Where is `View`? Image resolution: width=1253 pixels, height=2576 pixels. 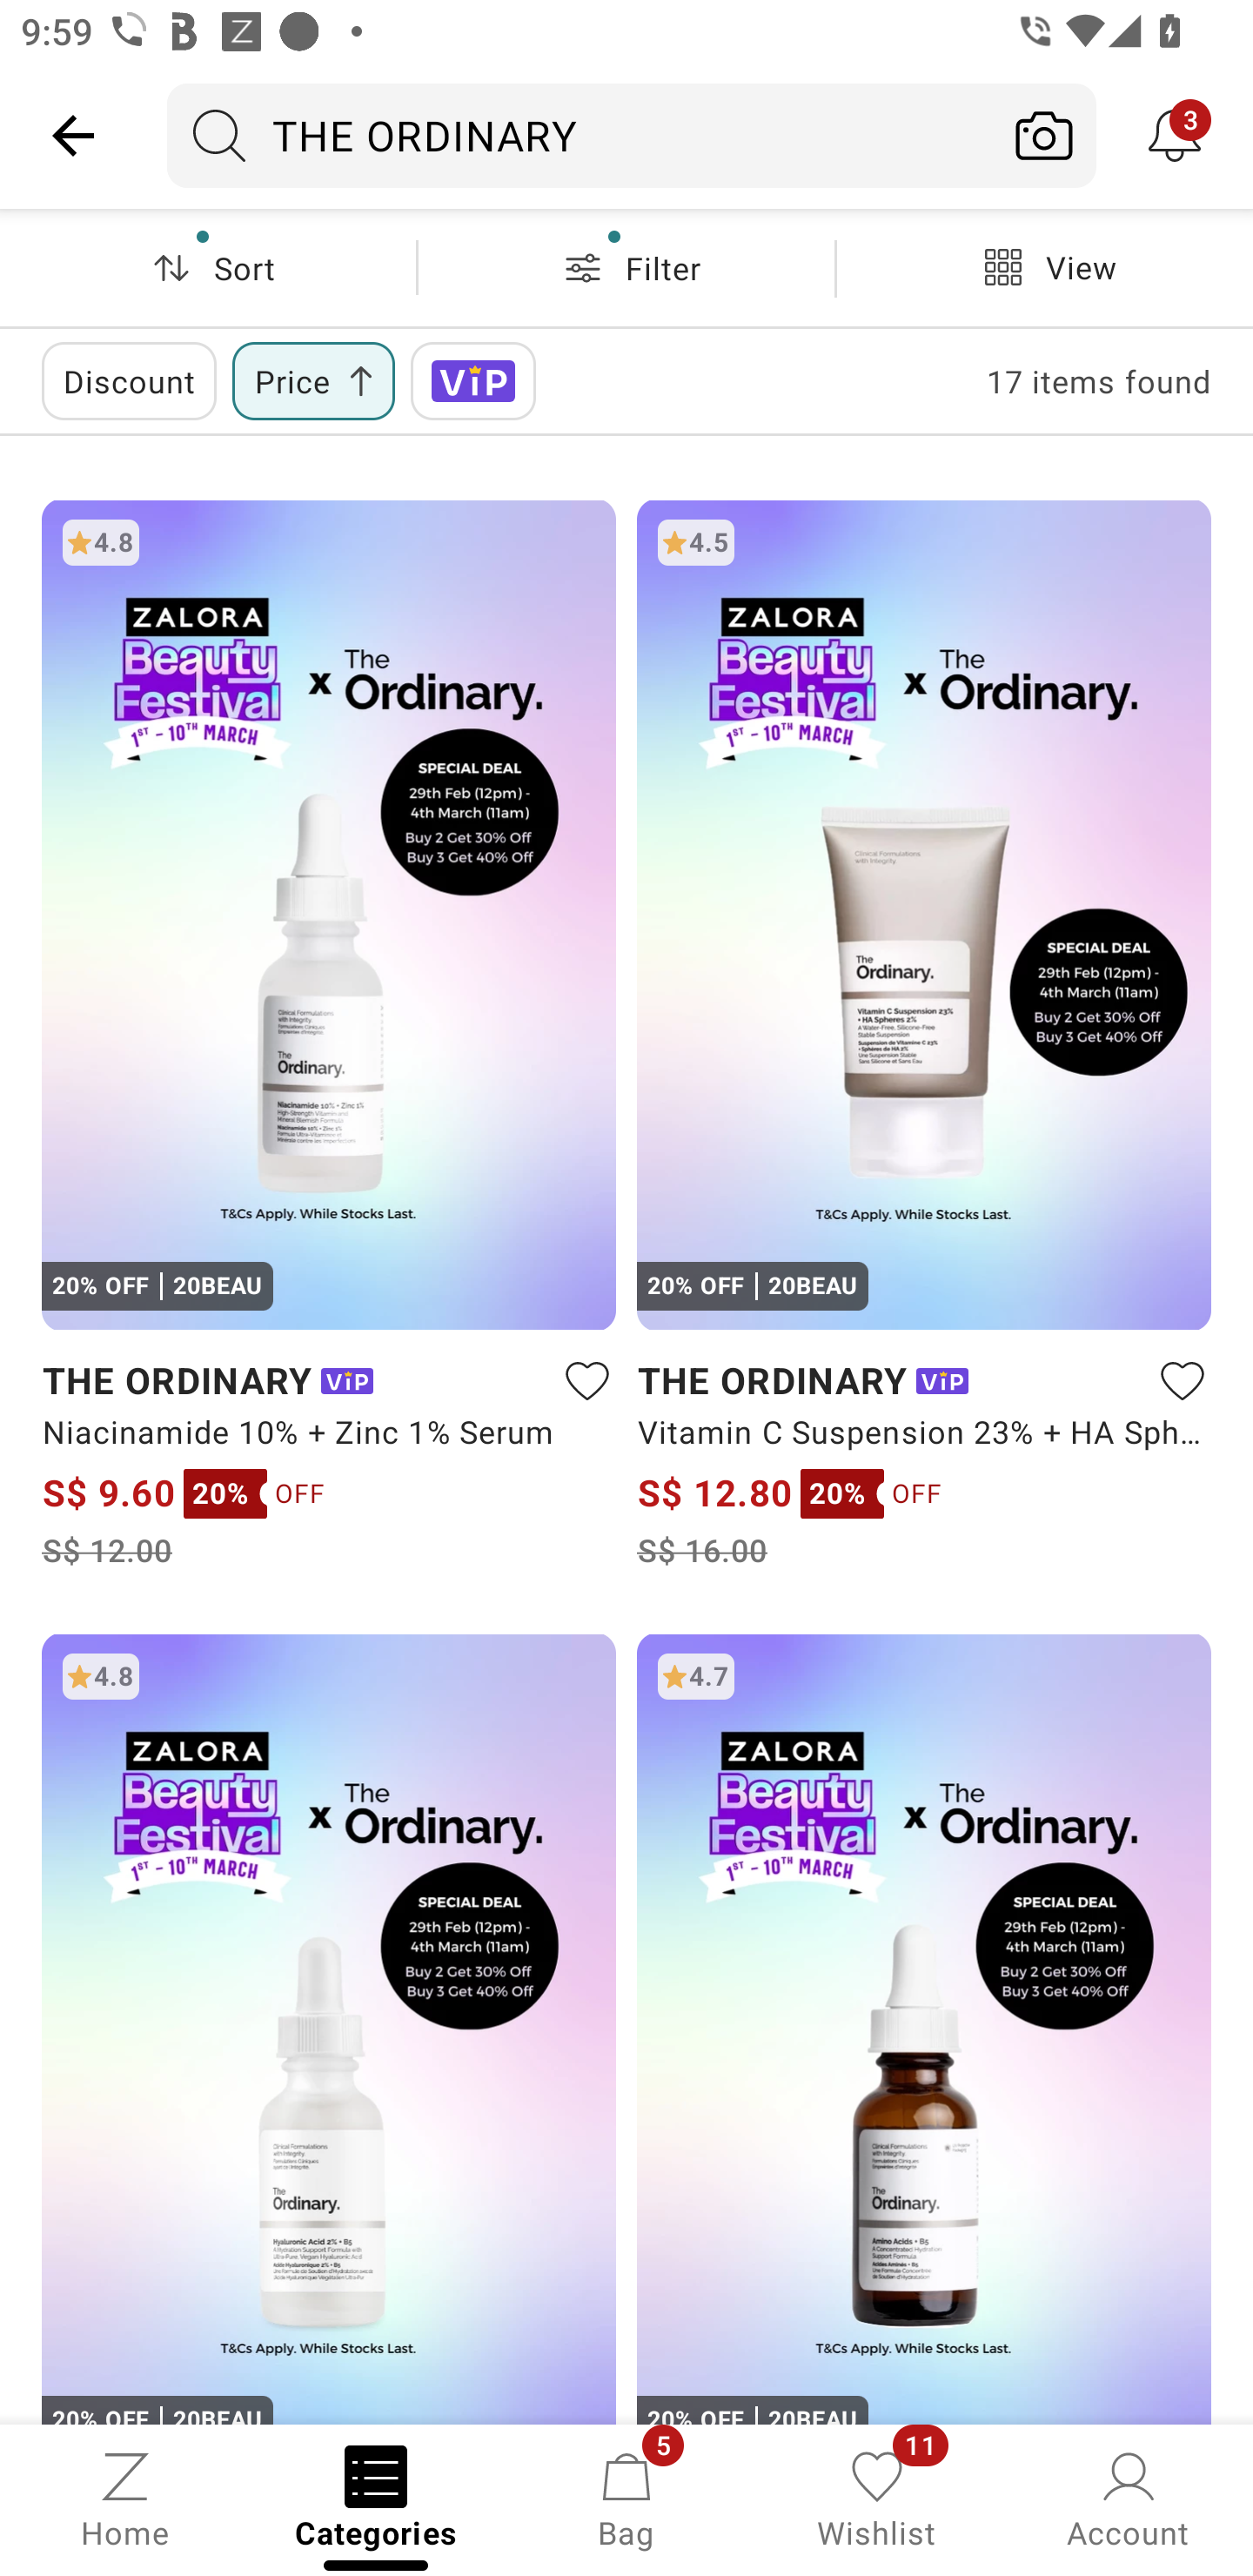
View is located at coordinates (1044, 267).